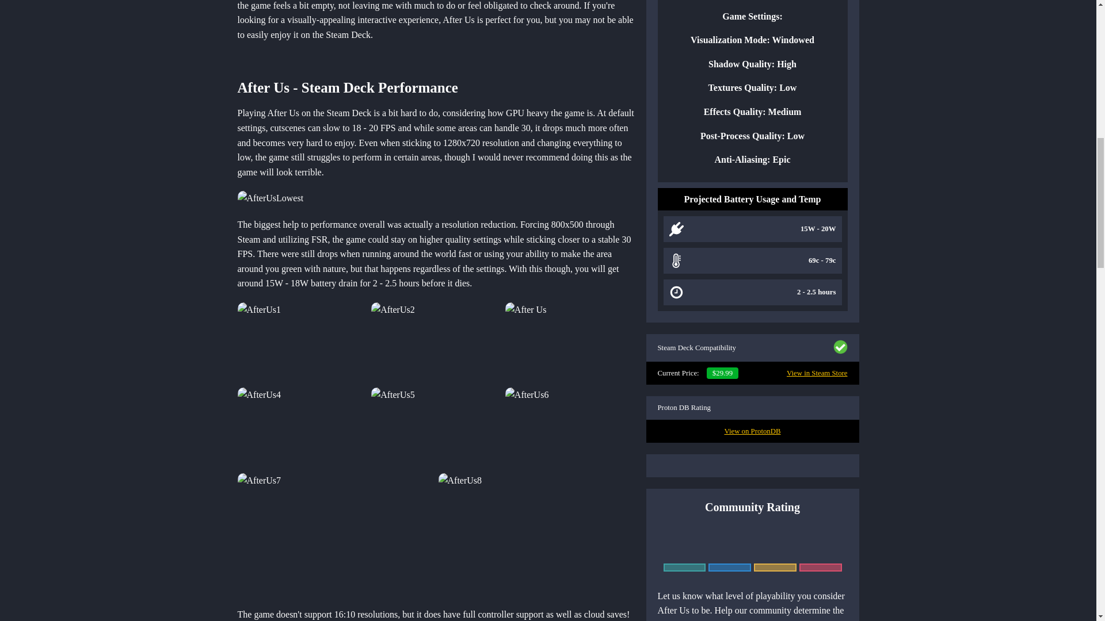  I want to click on After Us 8, so click(335, 534).